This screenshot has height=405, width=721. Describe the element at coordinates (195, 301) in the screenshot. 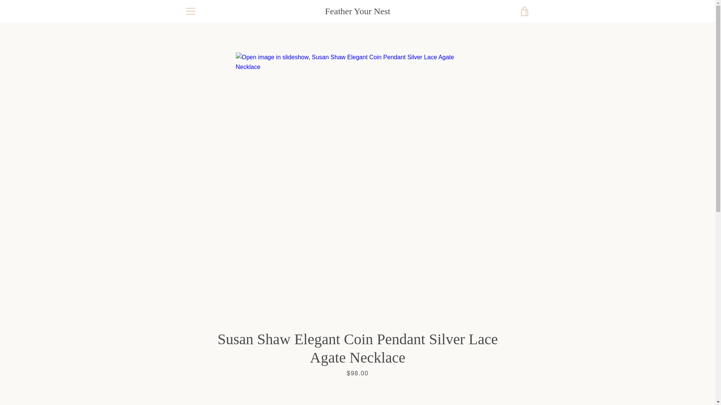

I see `SEARCH` at that location.